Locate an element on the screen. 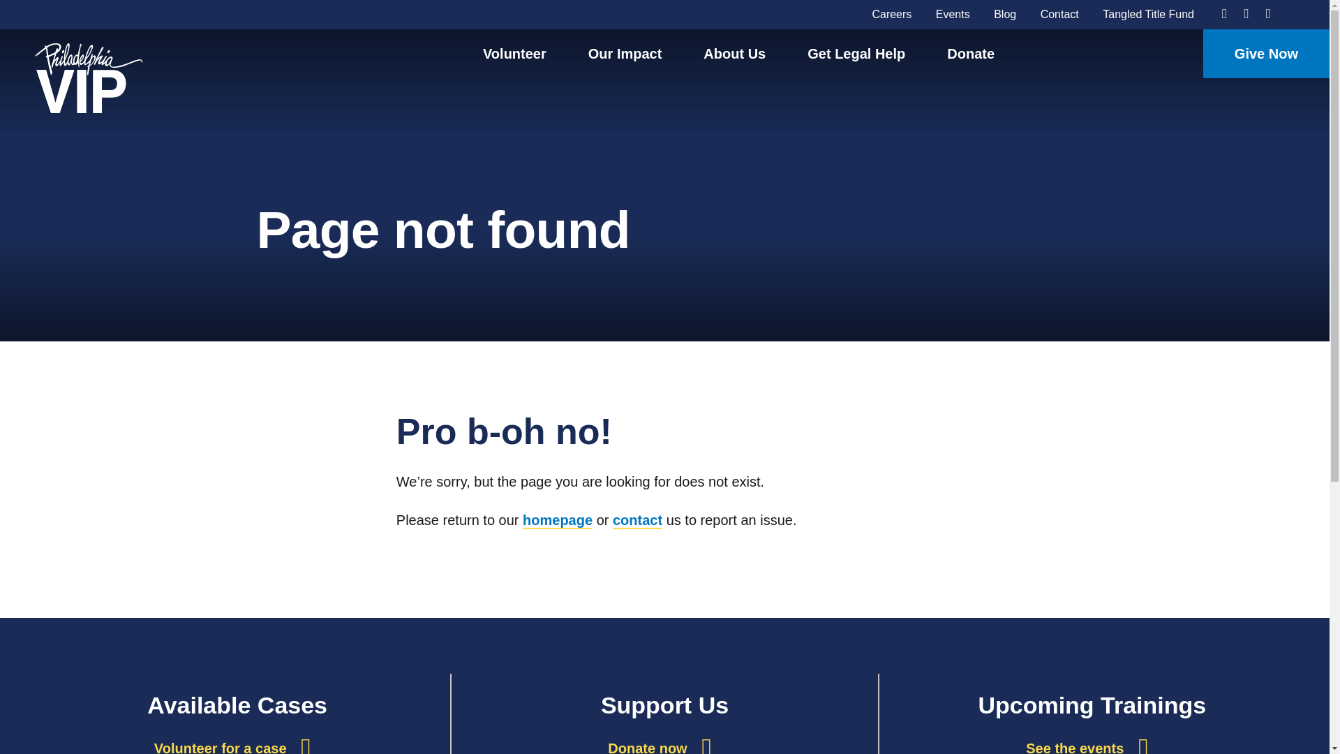 This screenshot has height=754, width=1340. Submit is located at coordinates (518, 411).